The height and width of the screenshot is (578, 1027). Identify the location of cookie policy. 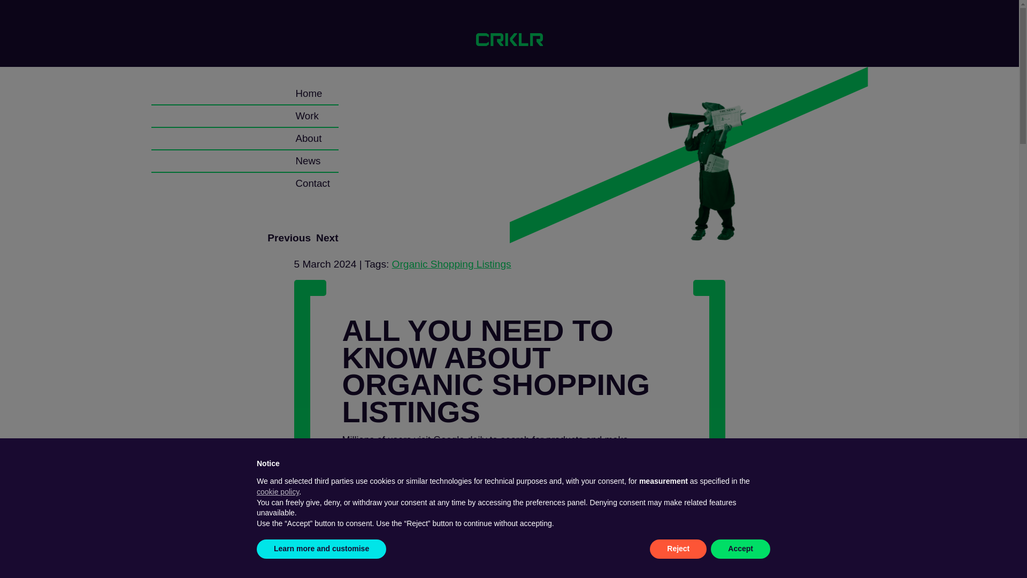
(278, 491).